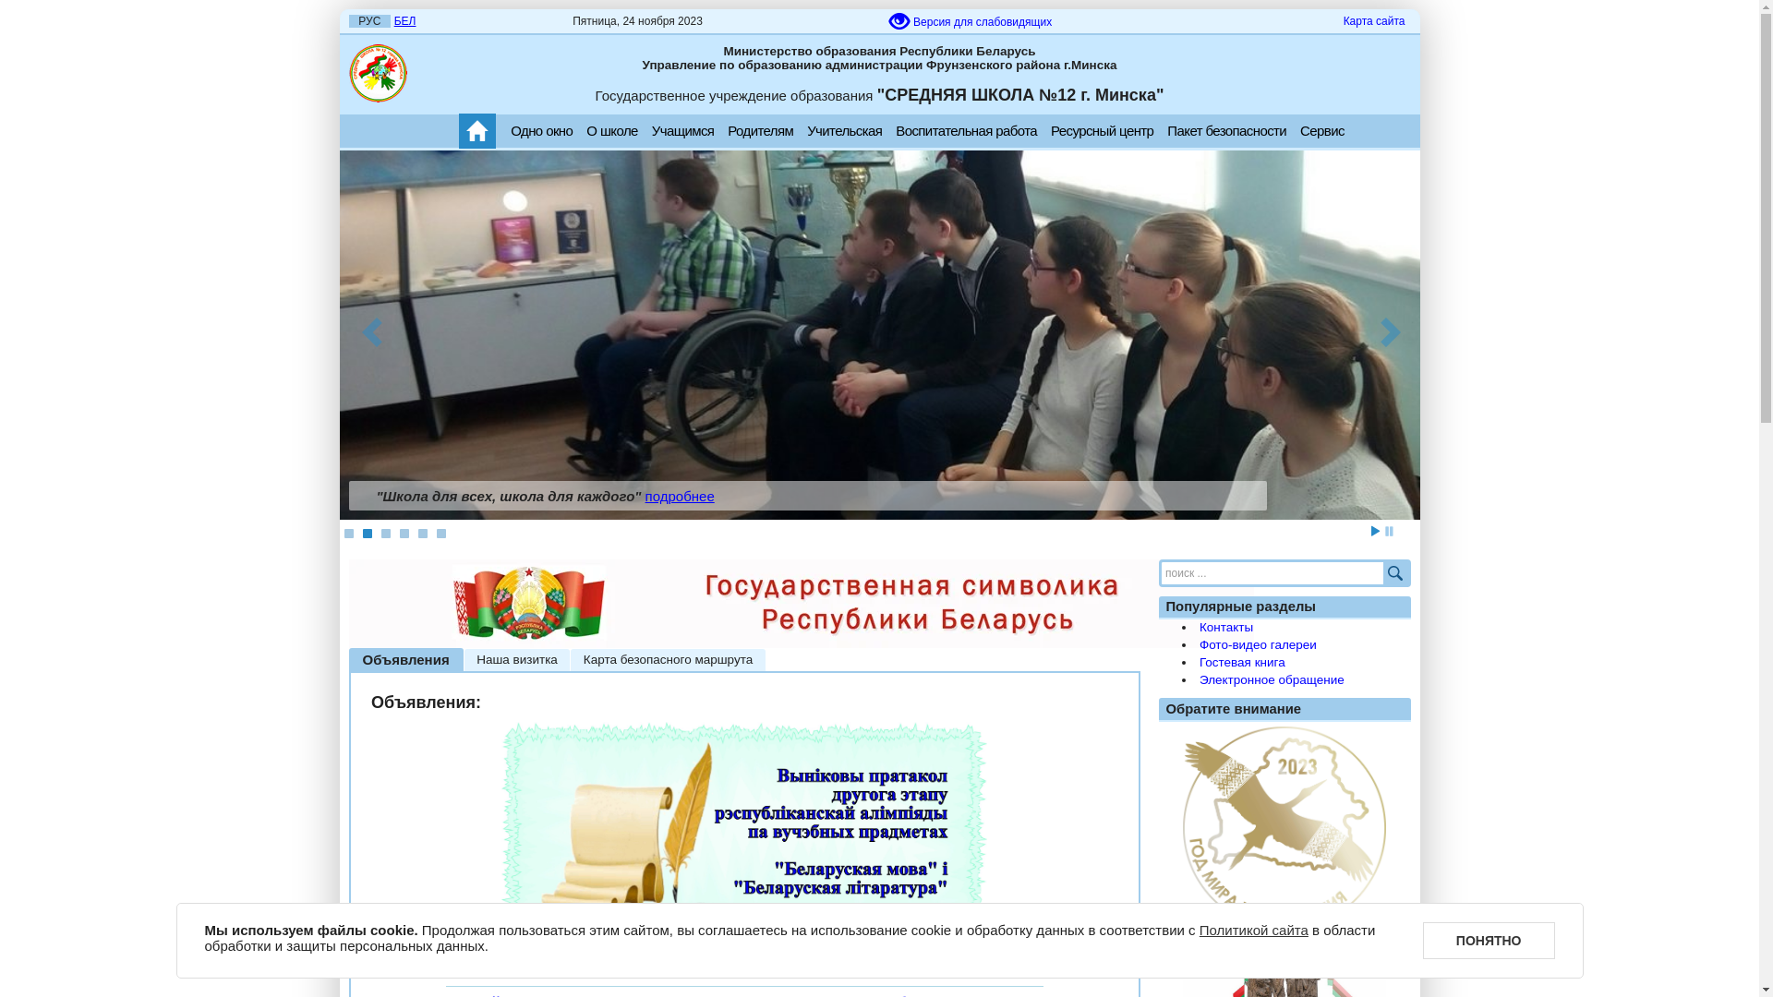  What do you see at coordinates (348, 534) in the screenshot?
I see `1` at bounding box center [348, 534].